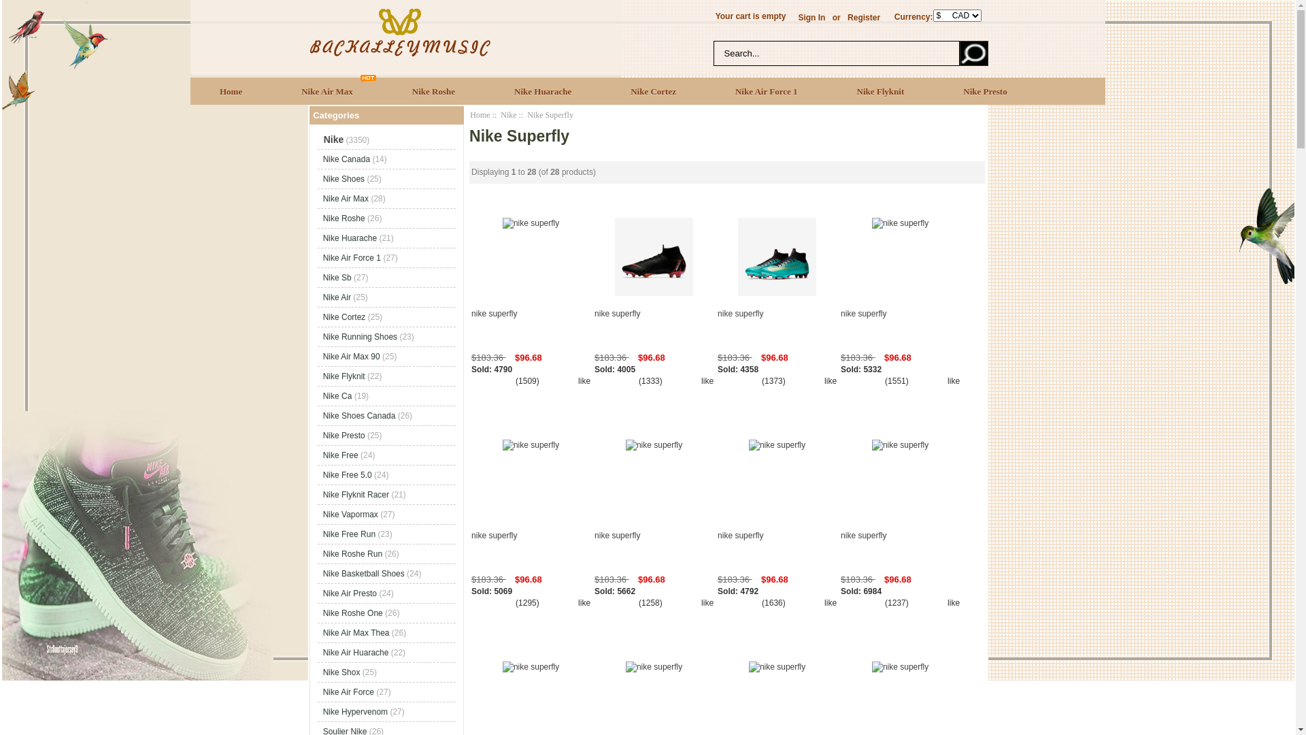 The height and width of the screenshot is (735, 1306). Describe the element at coordinates (531, 223) in the screenshot. I see ` nike superfly ` at that location.